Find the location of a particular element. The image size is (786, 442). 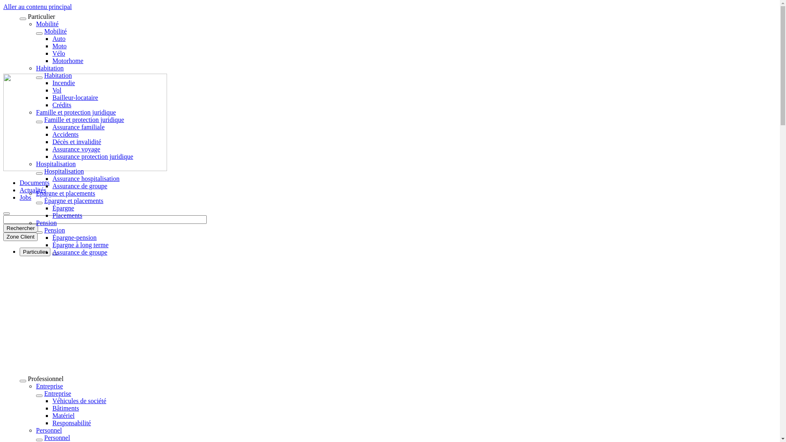

Pension is located at coordinates (47, 223).